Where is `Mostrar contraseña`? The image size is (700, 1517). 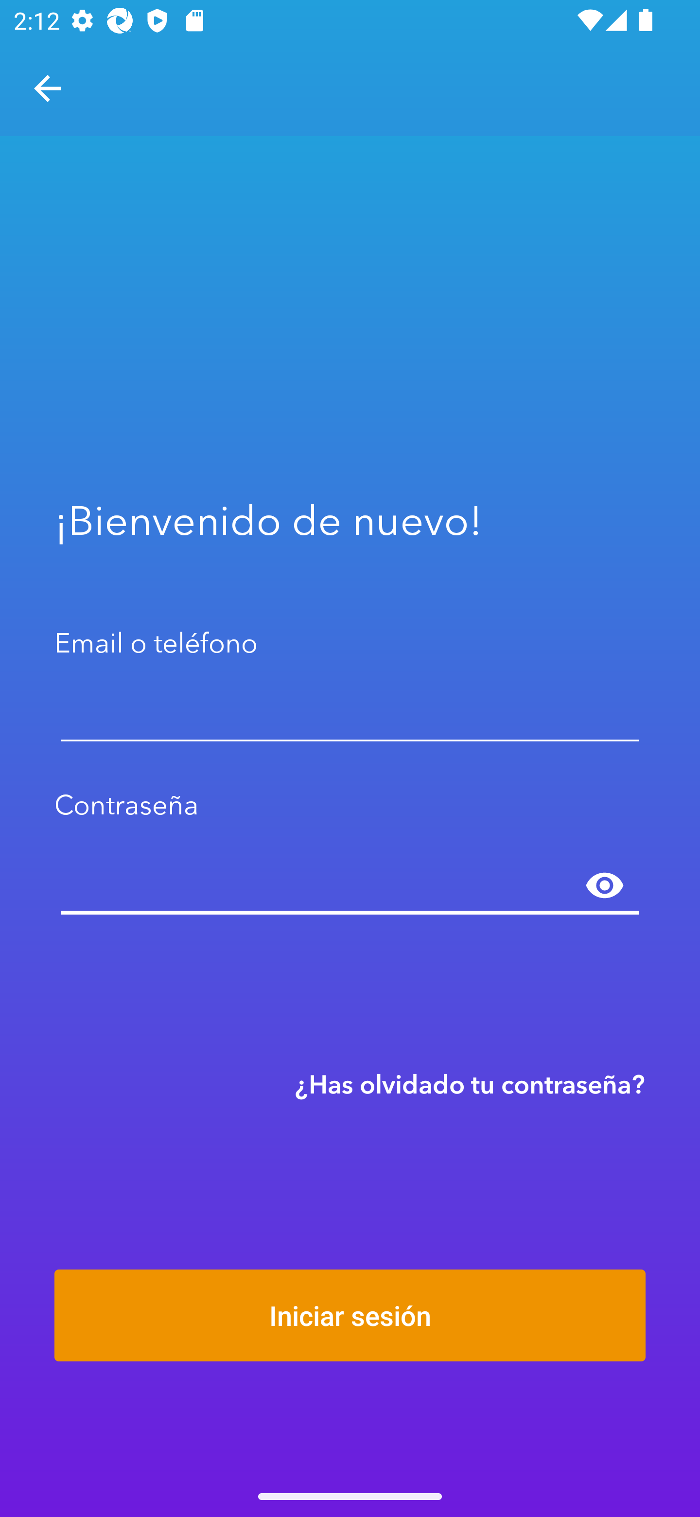 Mostrar contraseña is located at coordinates (605, 886).